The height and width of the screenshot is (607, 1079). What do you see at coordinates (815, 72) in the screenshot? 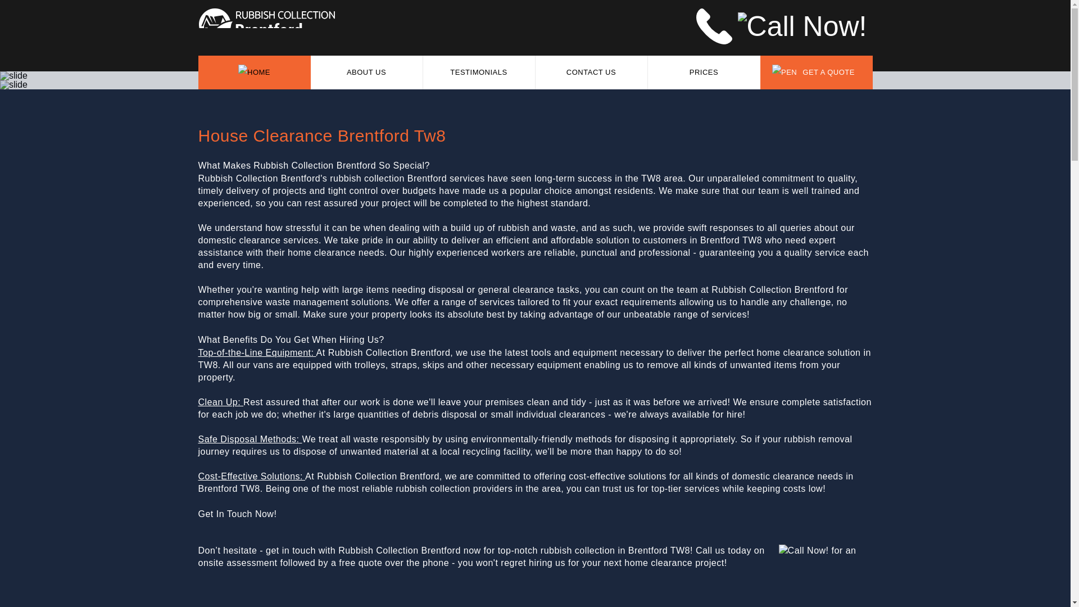
I see `GET A QUOTE` at bounding box center [815, 72].